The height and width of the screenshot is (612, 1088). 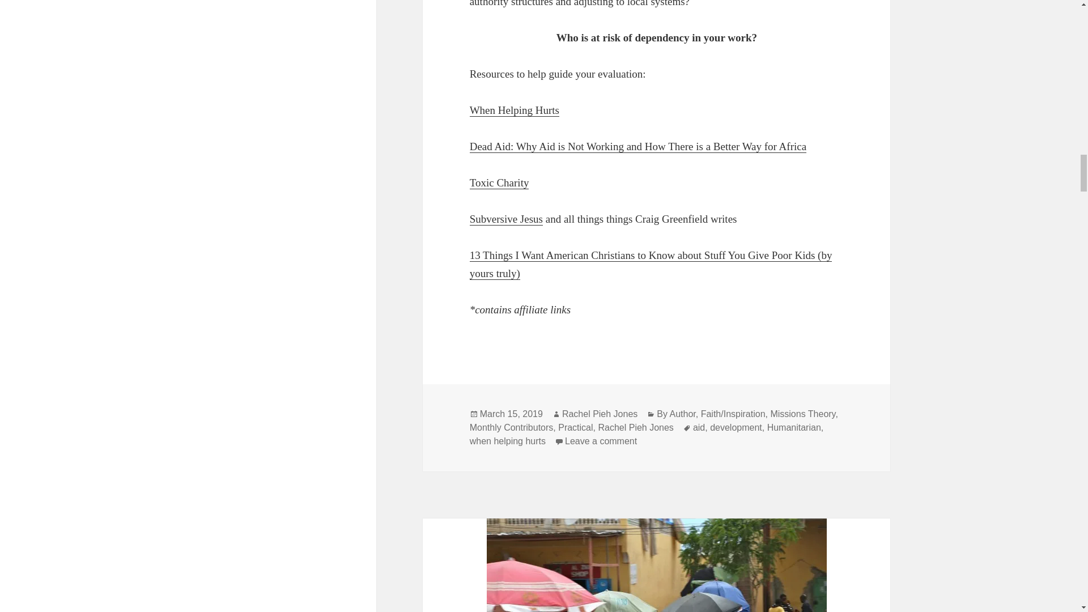 I want to click on Humanitarian, so click(x=794, y=427).